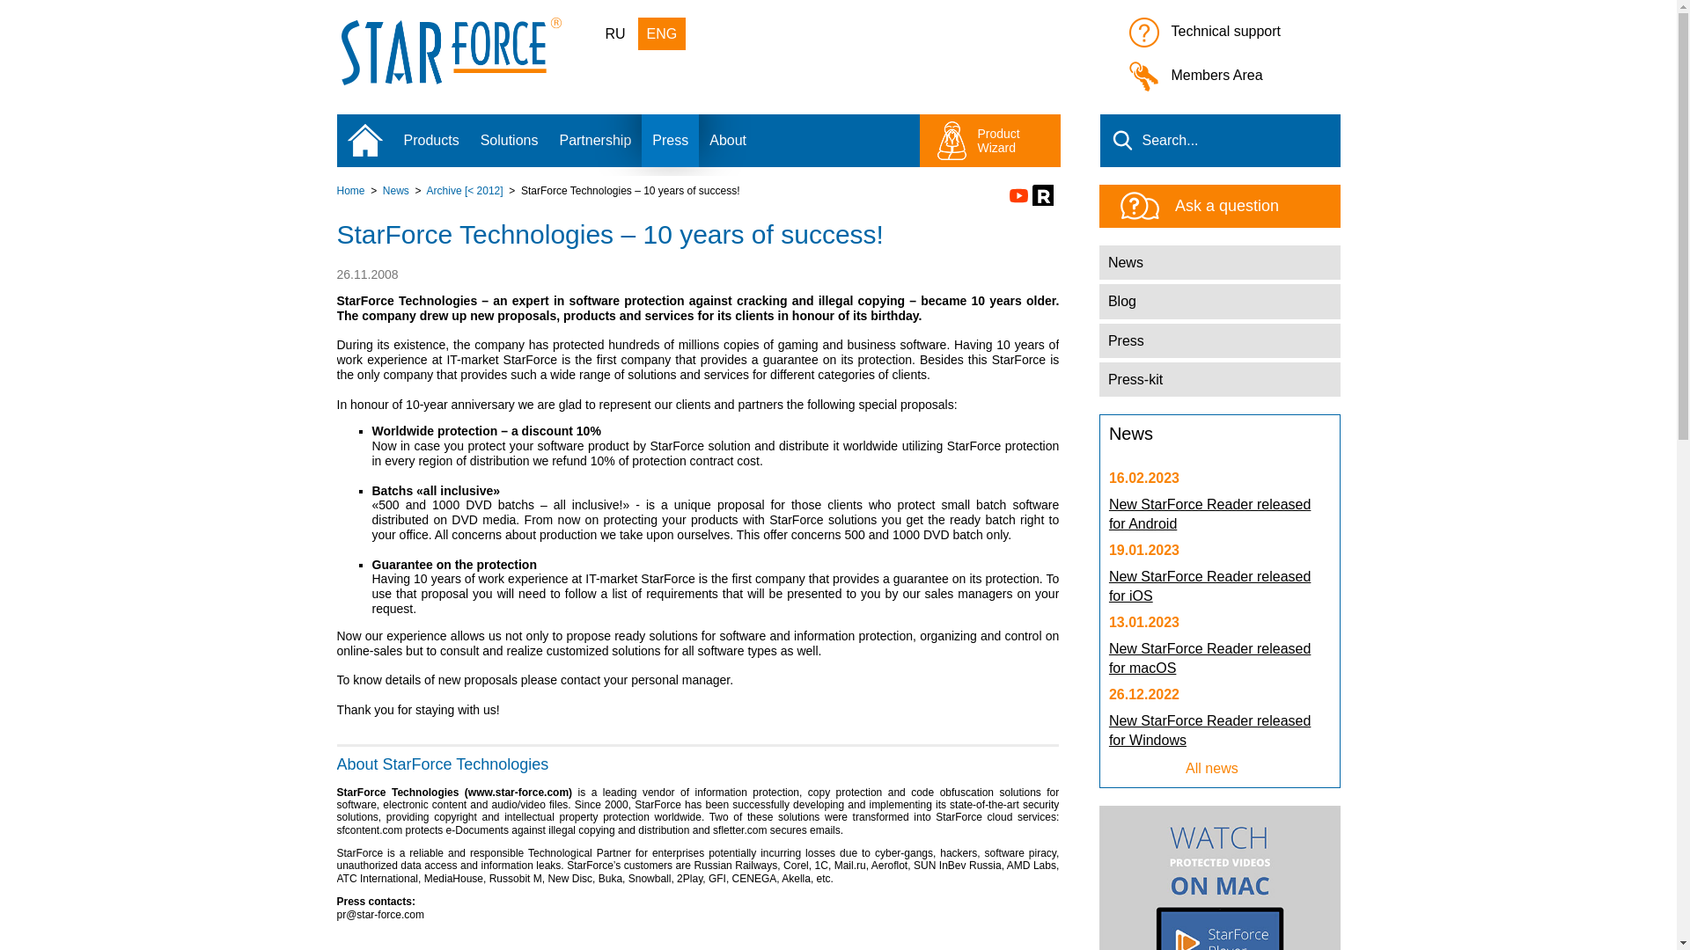  I want to click on Go to YouTube, so click(1018, 195).